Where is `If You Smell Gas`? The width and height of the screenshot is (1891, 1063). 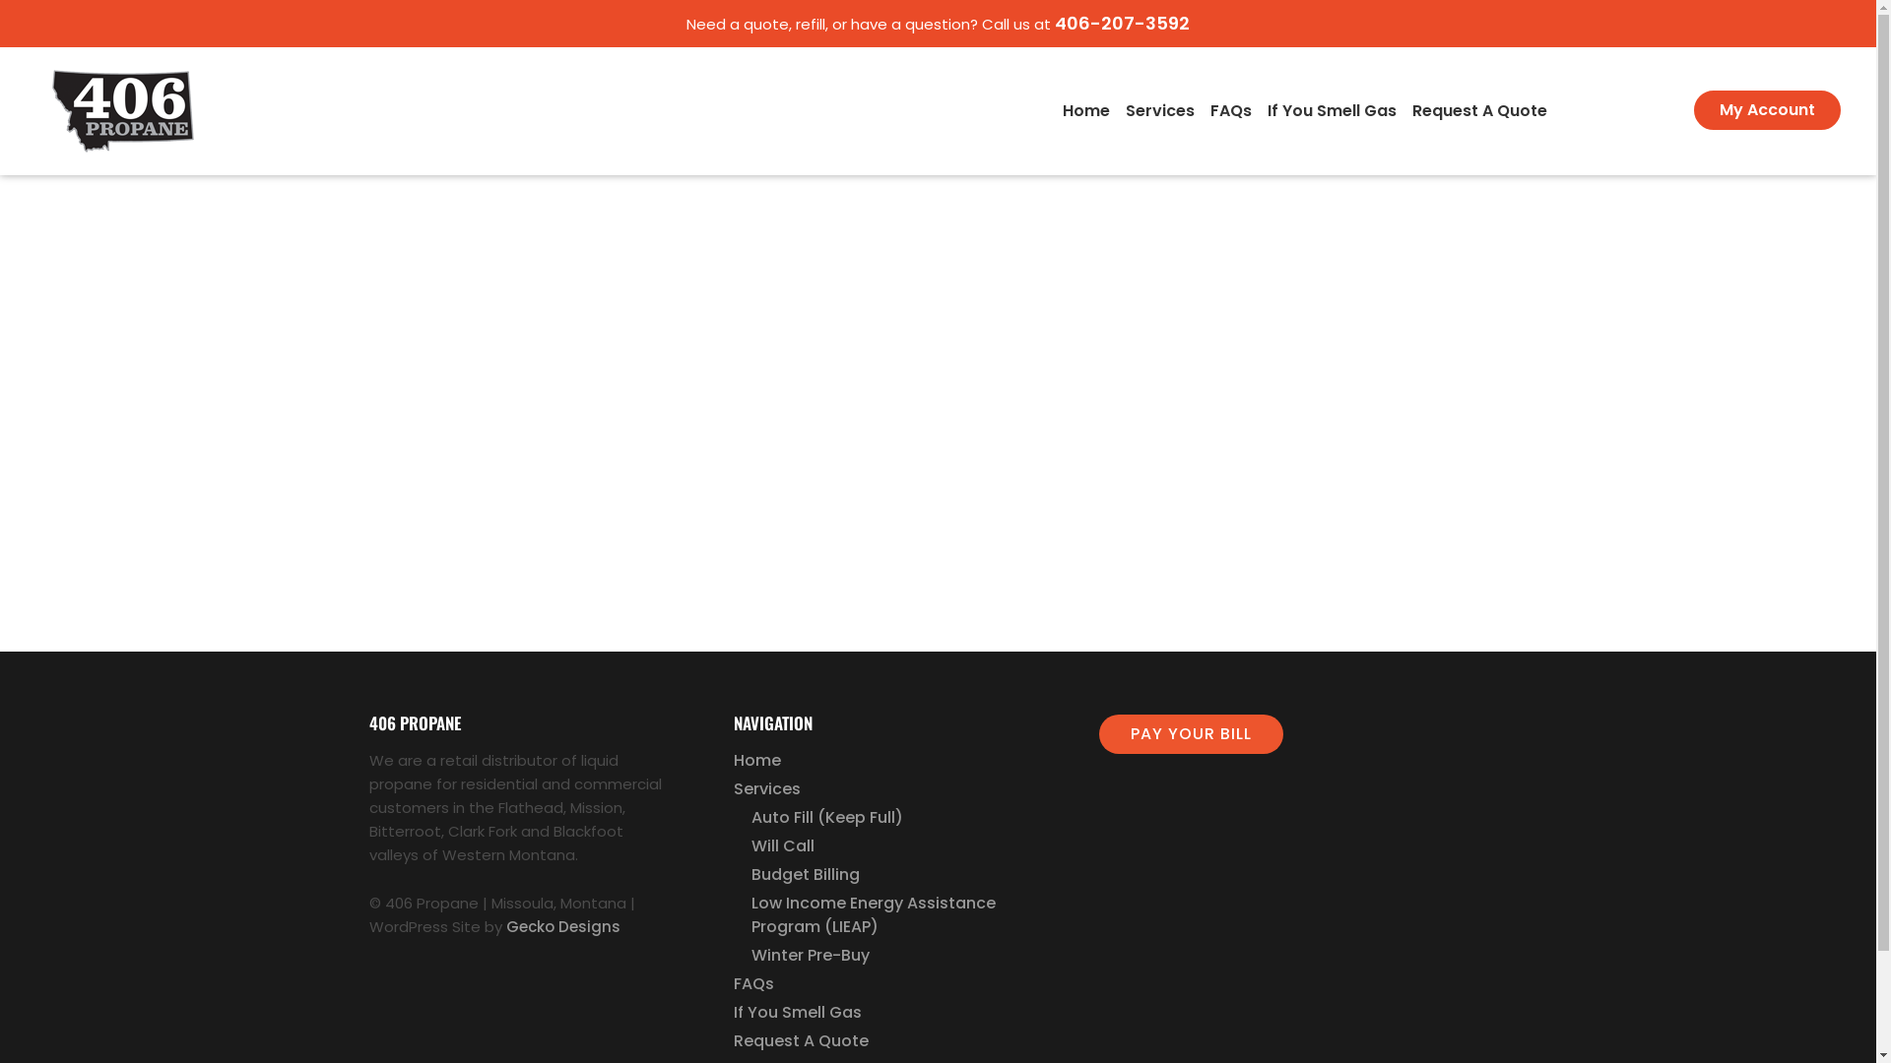 If You Smell Gas is located at coordinates (798, 1013).